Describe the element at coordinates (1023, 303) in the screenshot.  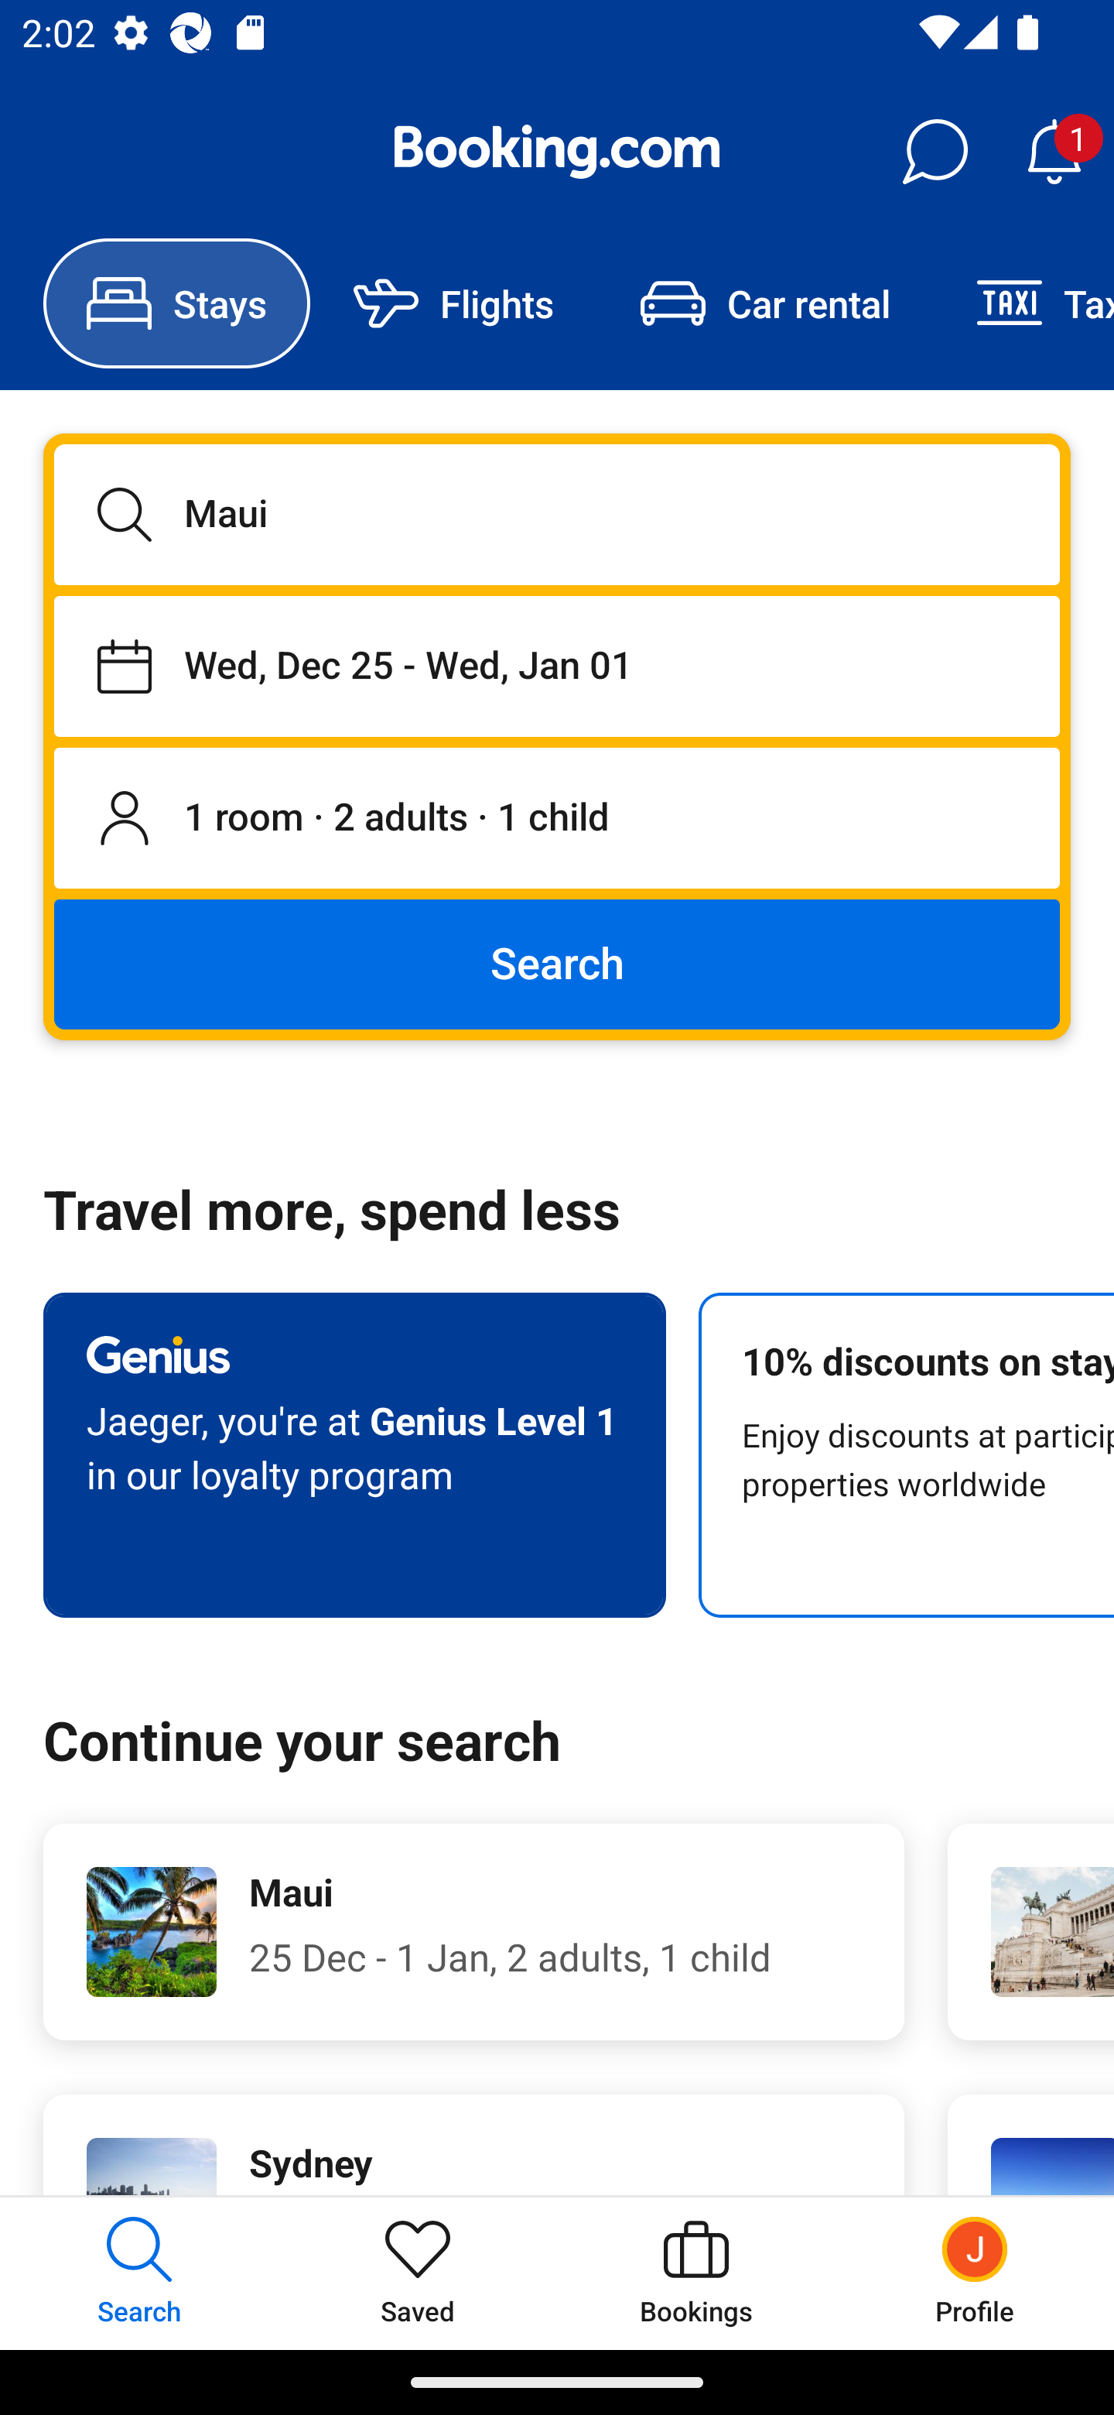
I see `Taxi` at that location.